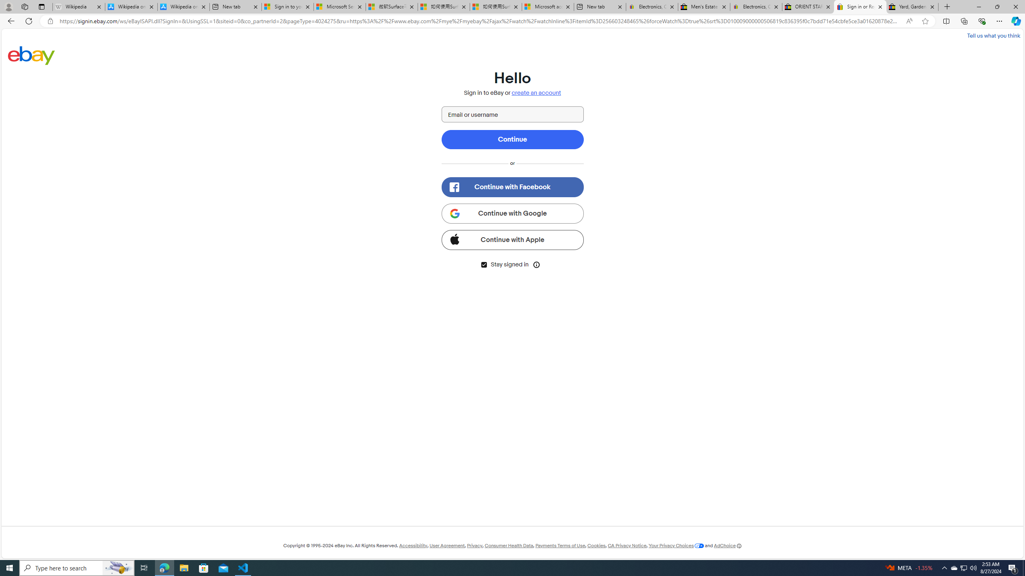  Describe the element at coordinates (627, 546) in the screenshot. I see `CA Privacy Notice` at that location.